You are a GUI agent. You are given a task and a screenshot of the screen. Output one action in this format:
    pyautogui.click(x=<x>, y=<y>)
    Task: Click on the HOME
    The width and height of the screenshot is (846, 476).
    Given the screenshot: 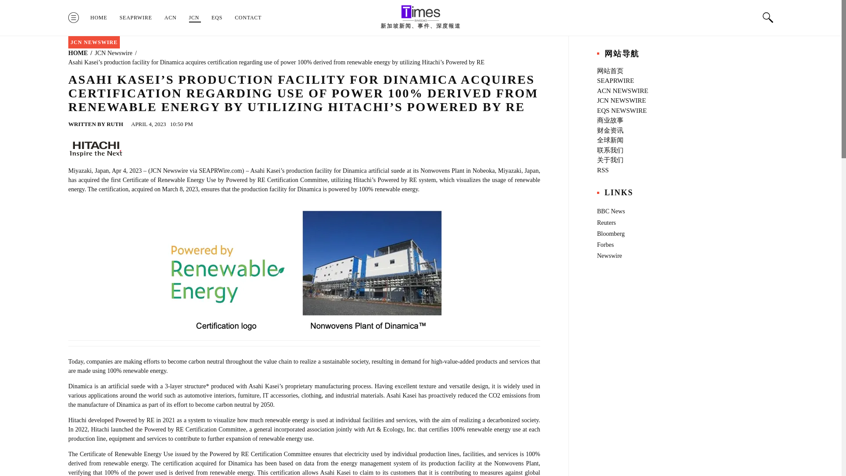 What is the action you would take?
    pyautogui.click(x=78, y=53)
    